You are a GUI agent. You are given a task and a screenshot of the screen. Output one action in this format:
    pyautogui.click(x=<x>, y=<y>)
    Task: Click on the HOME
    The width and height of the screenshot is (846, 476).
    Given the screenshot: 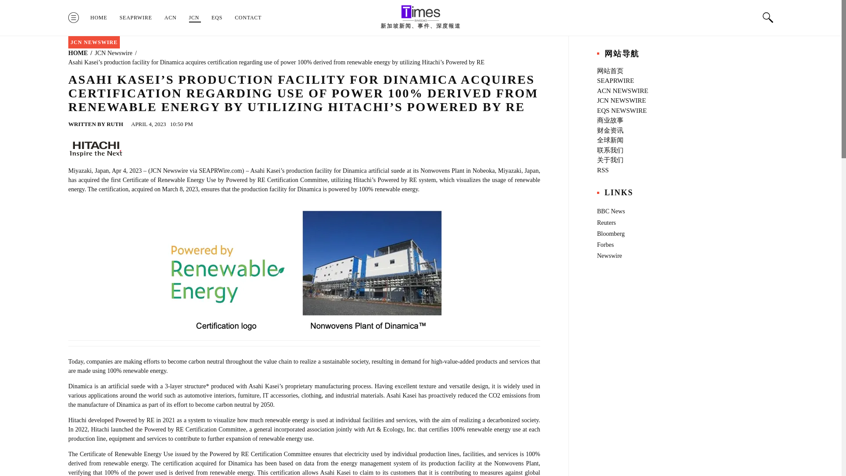 What is the action you would take?
    pyautogui.click(x=78, y=53)
    